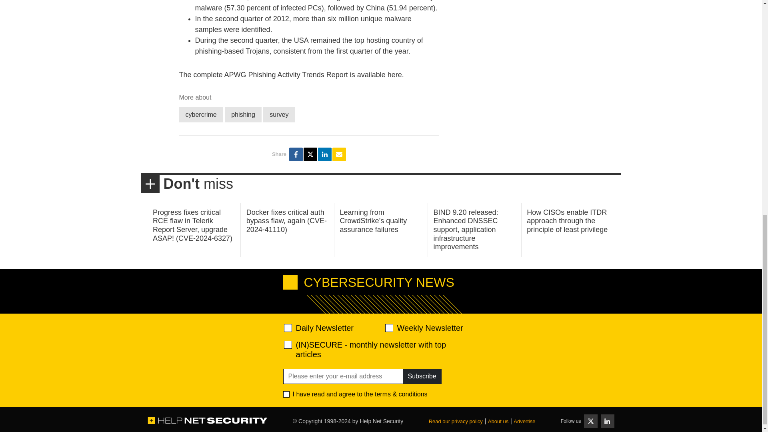 The height and width of the screenshot is (432, 768). Describe the element at coordinates (201, 114) in the screenshot. I see `cybercrime` at that location.